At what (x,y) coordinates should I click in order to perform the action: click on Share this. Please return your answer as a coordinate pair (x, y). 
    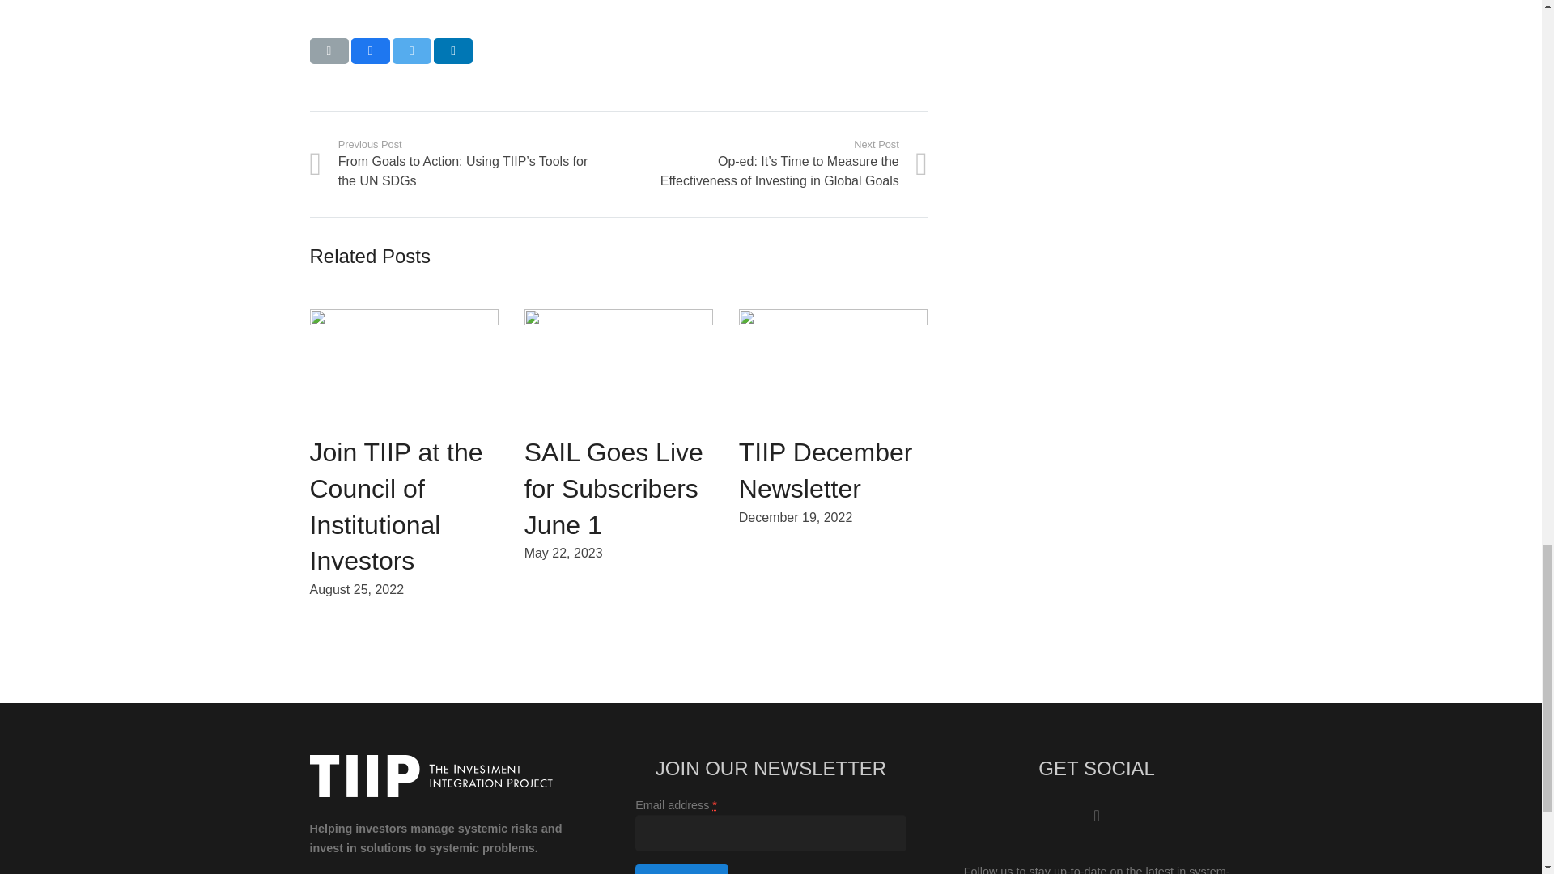
    Looking at the image, I should click on (452, 50).